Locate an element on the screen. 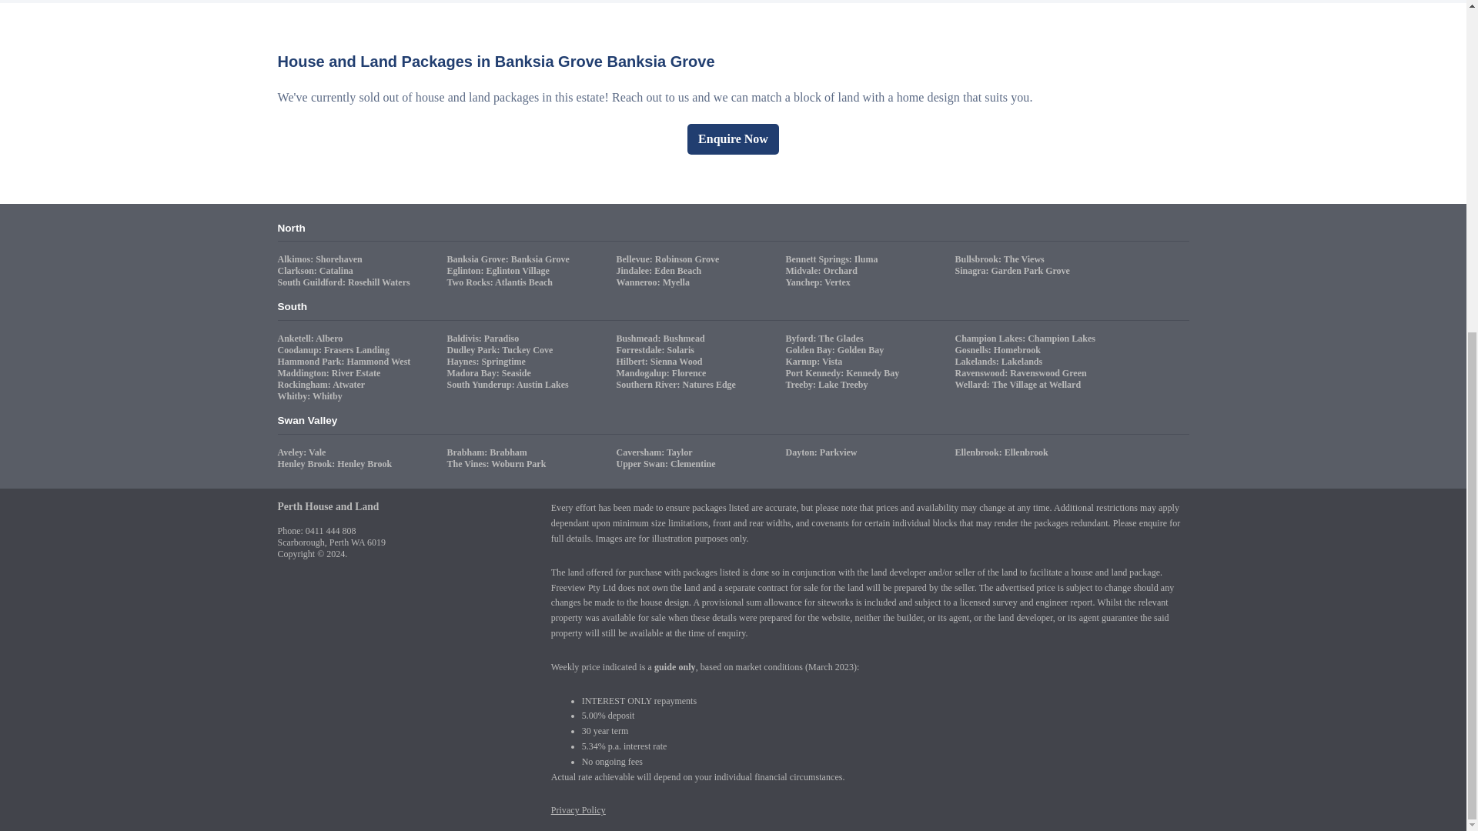 The height and width of the screenshot is (831, 1478). Coodanup: Frasers Landing is located at coordinates (335, 350).